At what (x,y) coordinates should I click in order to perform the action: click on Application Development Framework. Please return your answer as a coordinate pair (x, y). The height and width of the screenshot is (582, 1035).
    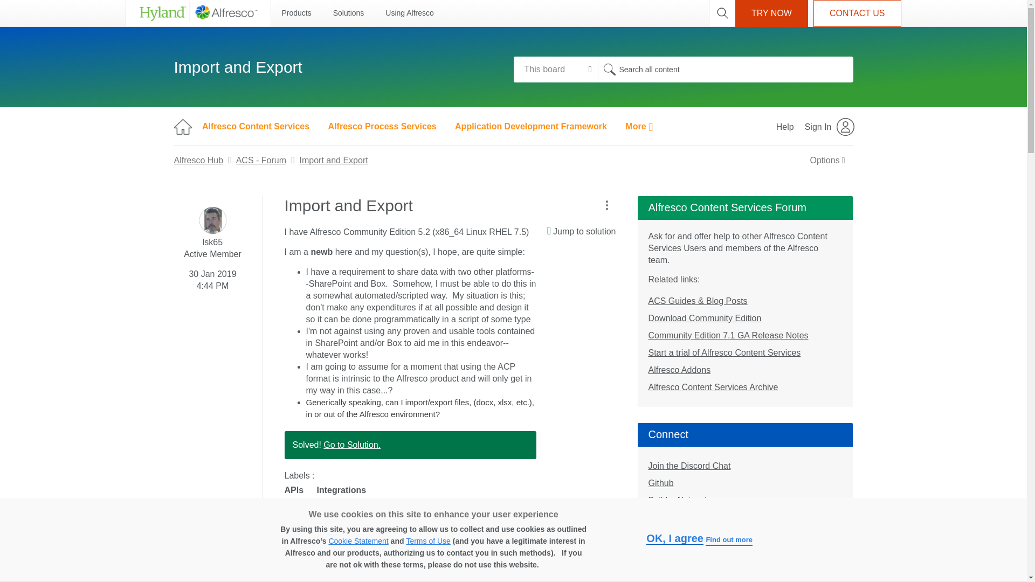
    Looking at the image, I should click on (530, 126).